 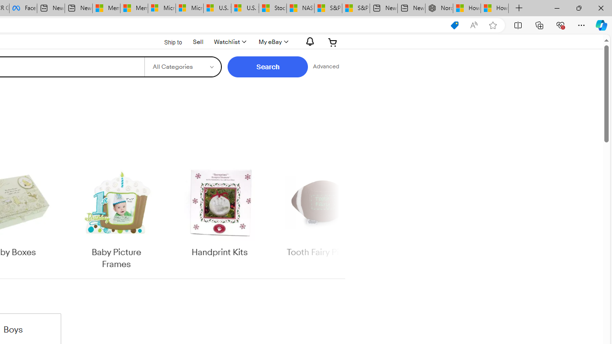 I want to click on Sell, so click(x=198, y=41).